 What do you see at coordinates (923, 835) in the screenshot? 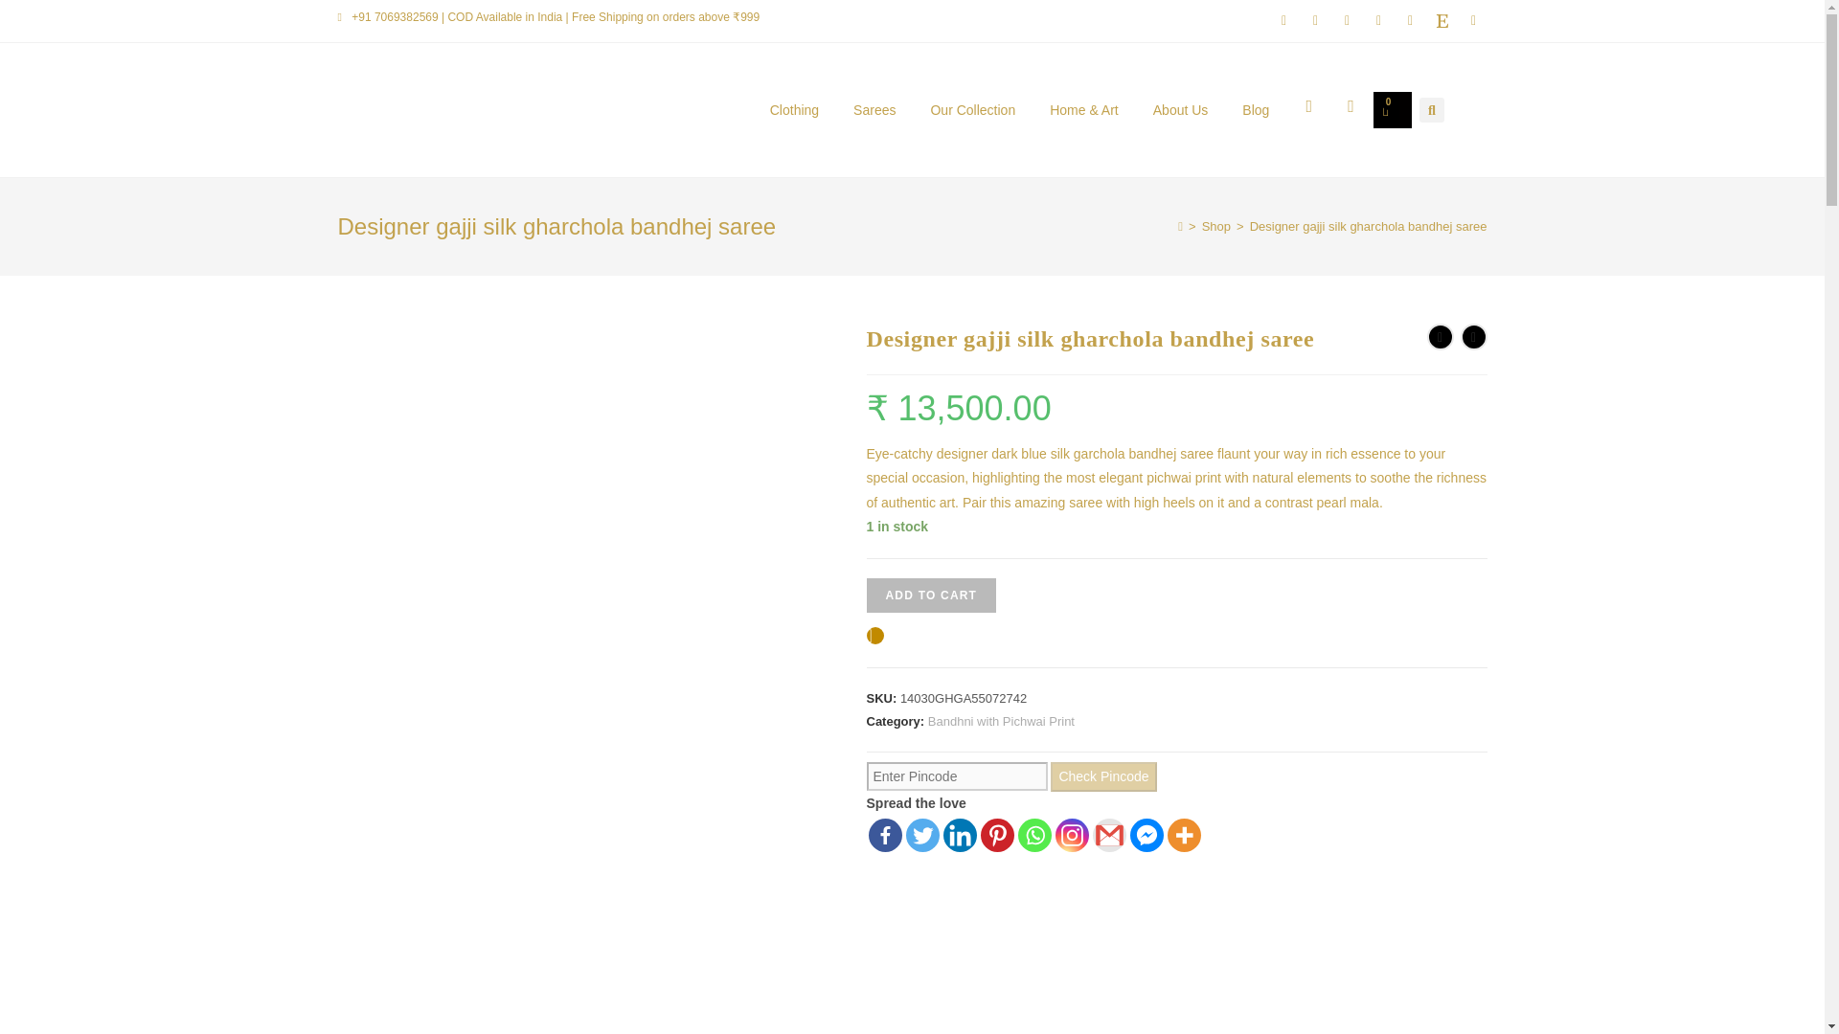
I see `Twitter` at bounding box center [923, 835].